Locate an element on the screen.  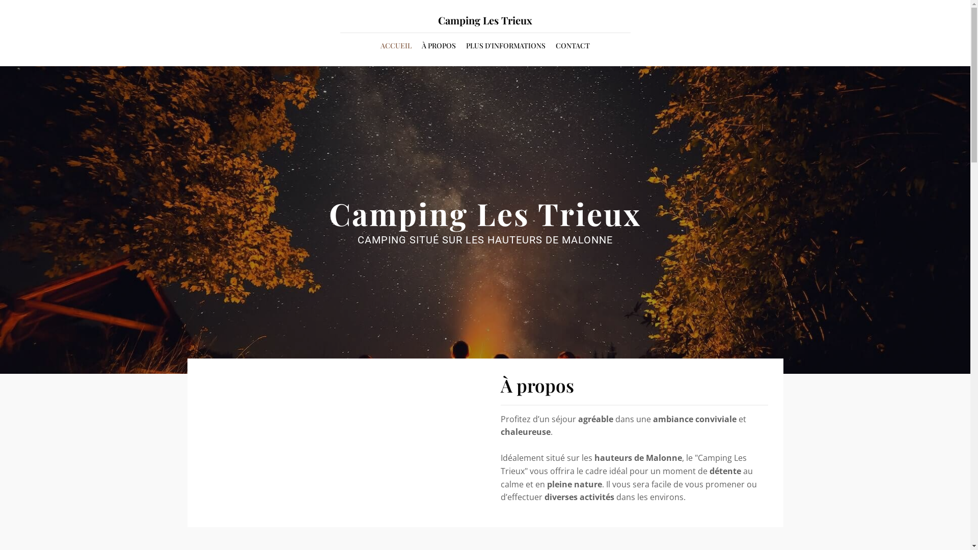
CONTACT is located at coordinates (573, 46).